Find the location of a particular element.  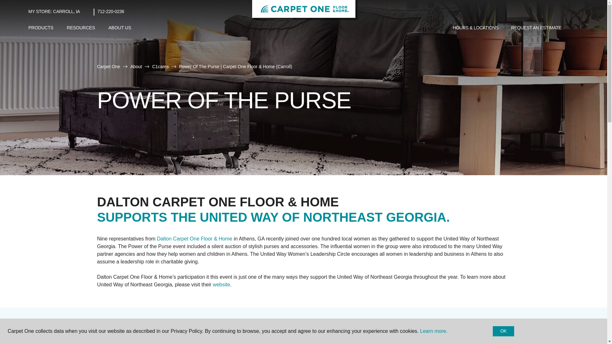

ABOUT US is located at coordinates (120, 28).